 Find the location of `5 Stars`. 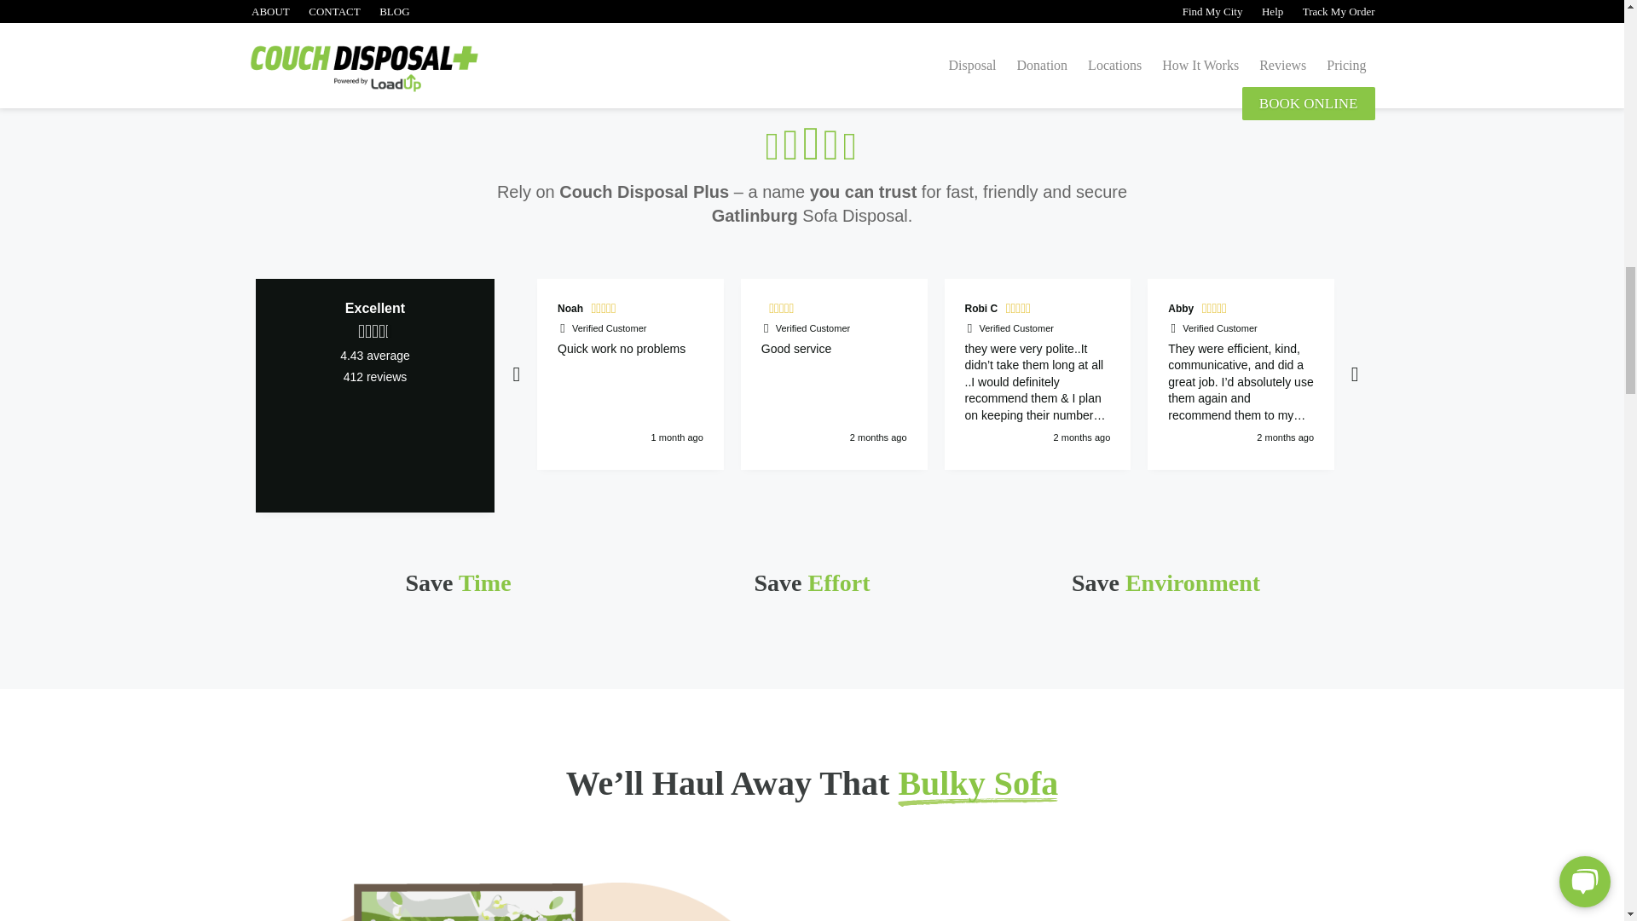

5 Stars is located at coordinates (1020, 310).